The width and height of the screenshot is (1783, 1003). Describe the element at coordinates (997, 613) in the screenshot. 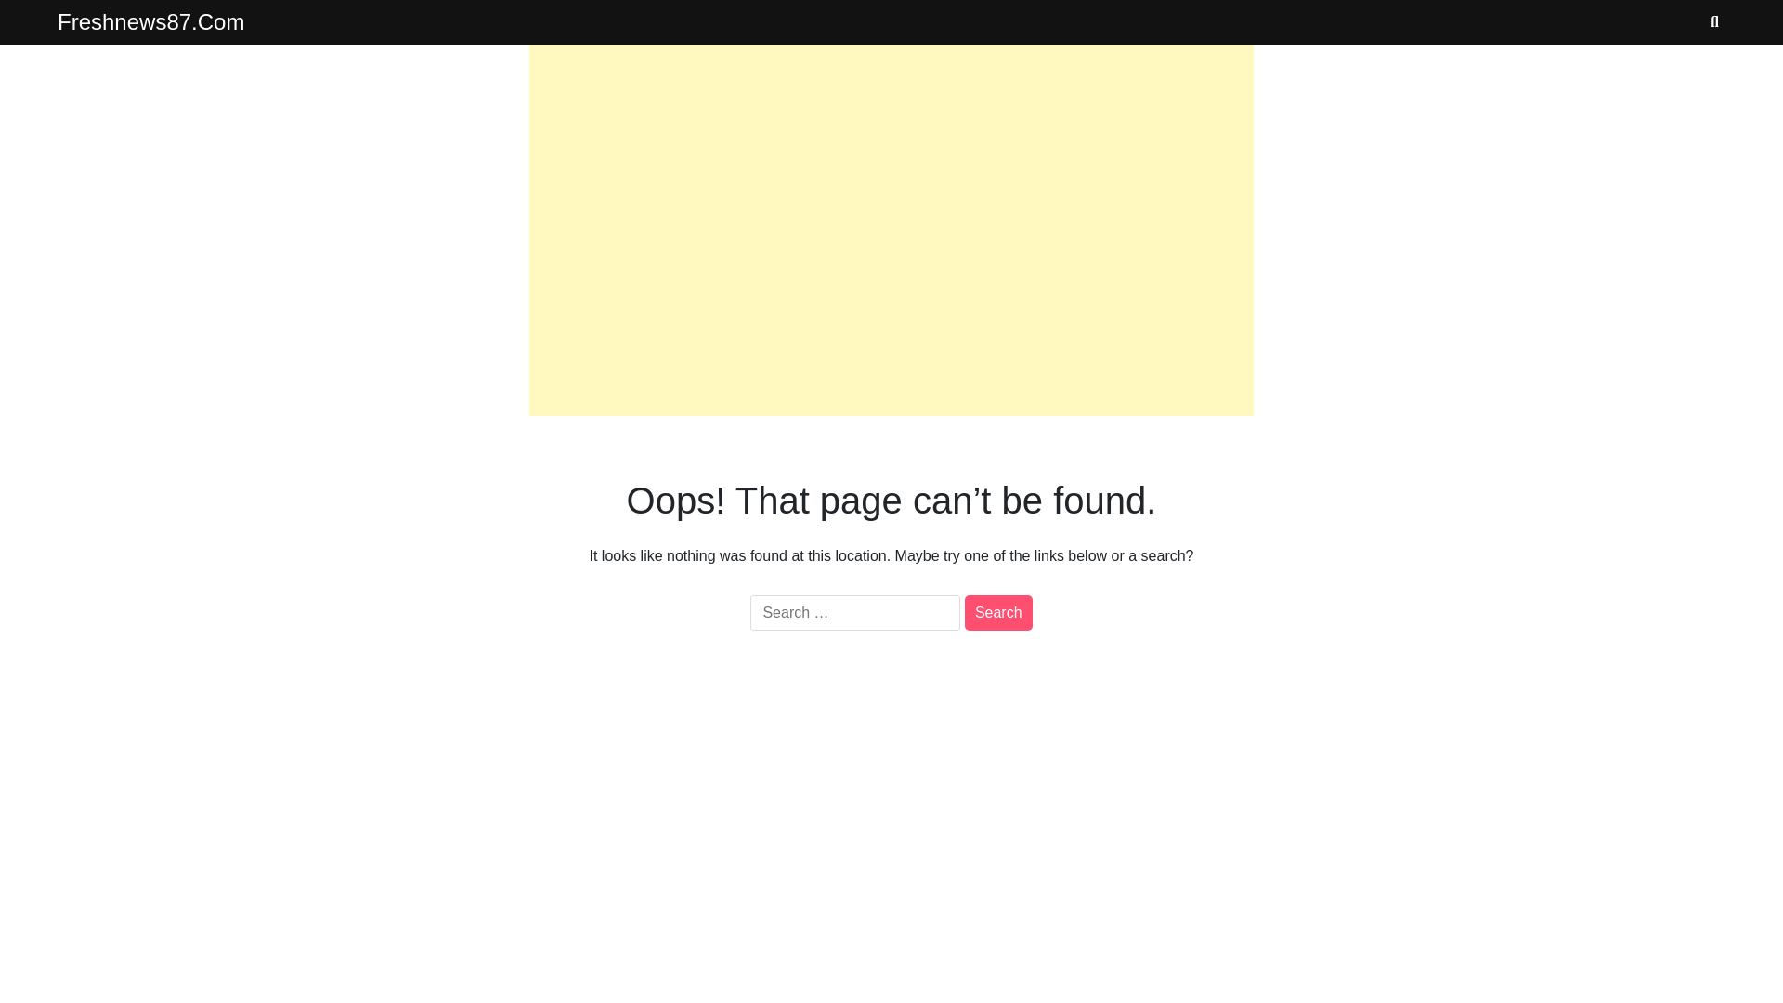

I see `Search` at that location.